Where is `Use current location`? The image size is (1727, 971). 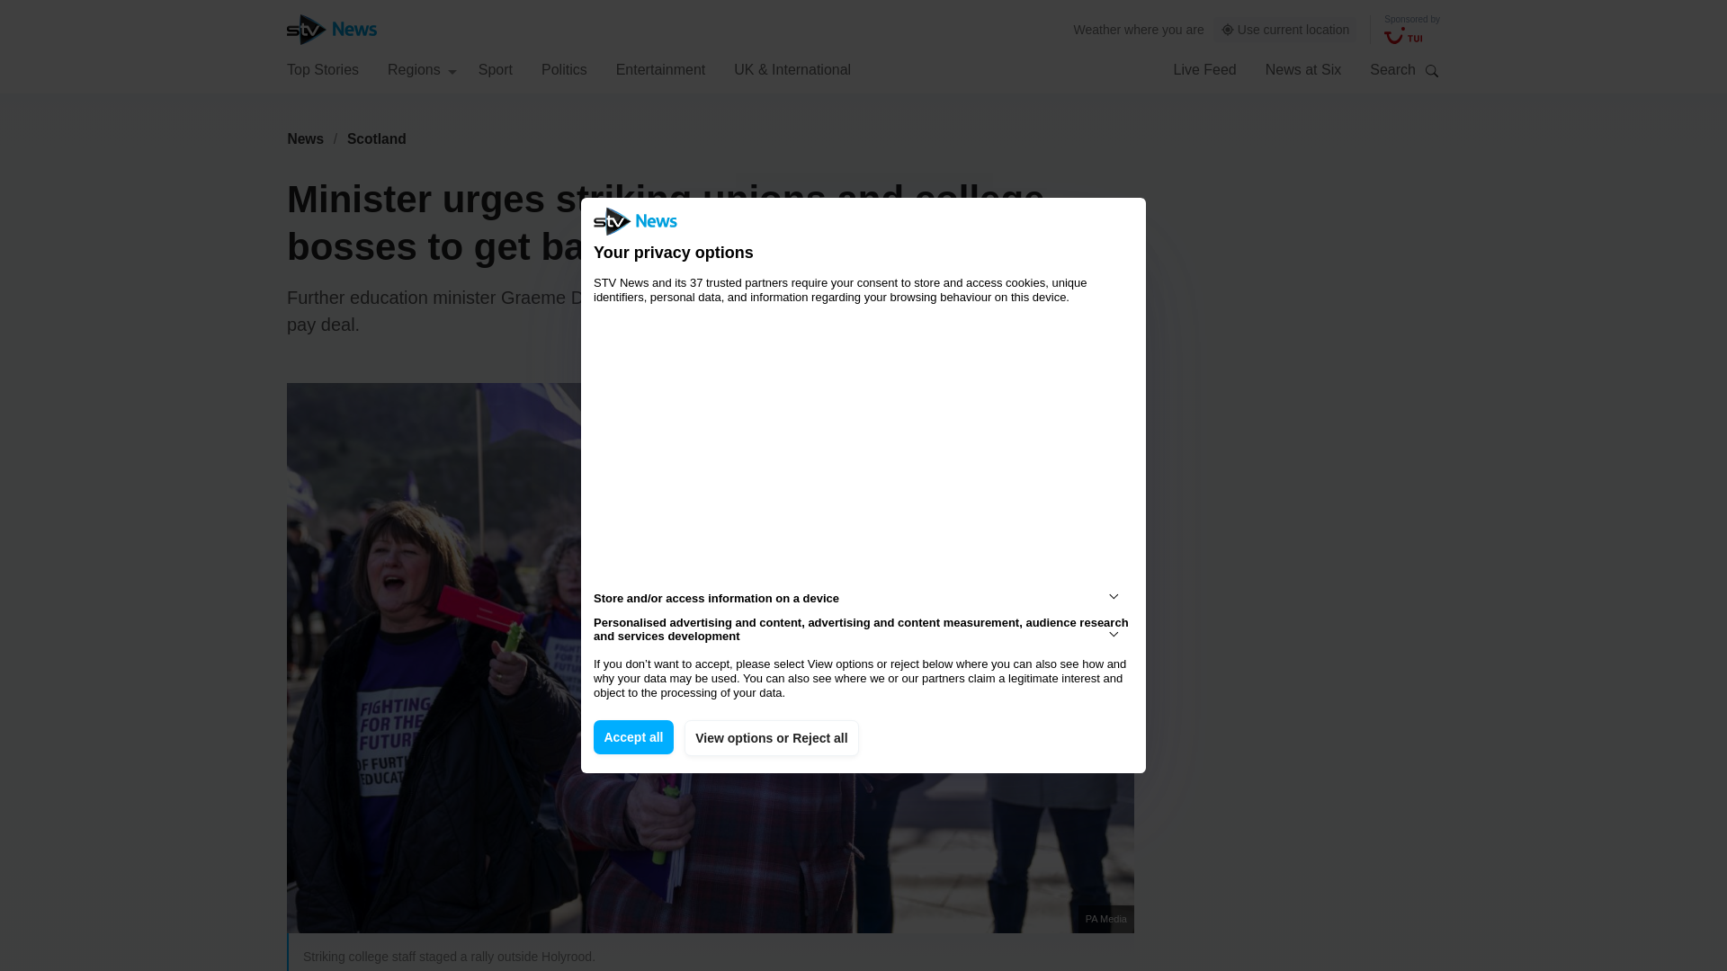 Use current location is located at coordinates (1285, 30).